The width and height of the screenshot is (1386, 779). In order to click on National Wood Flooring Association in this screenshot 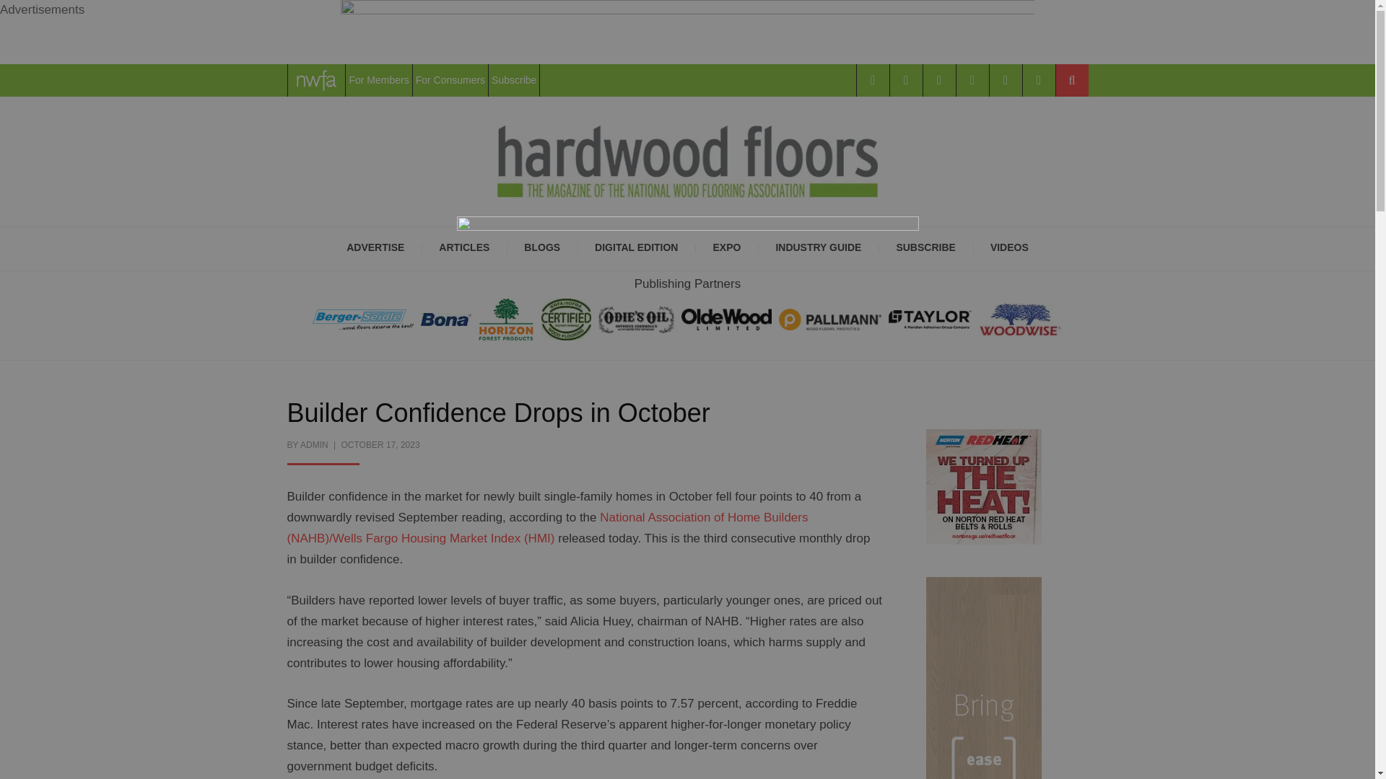, I will do `click(316, 79)`.